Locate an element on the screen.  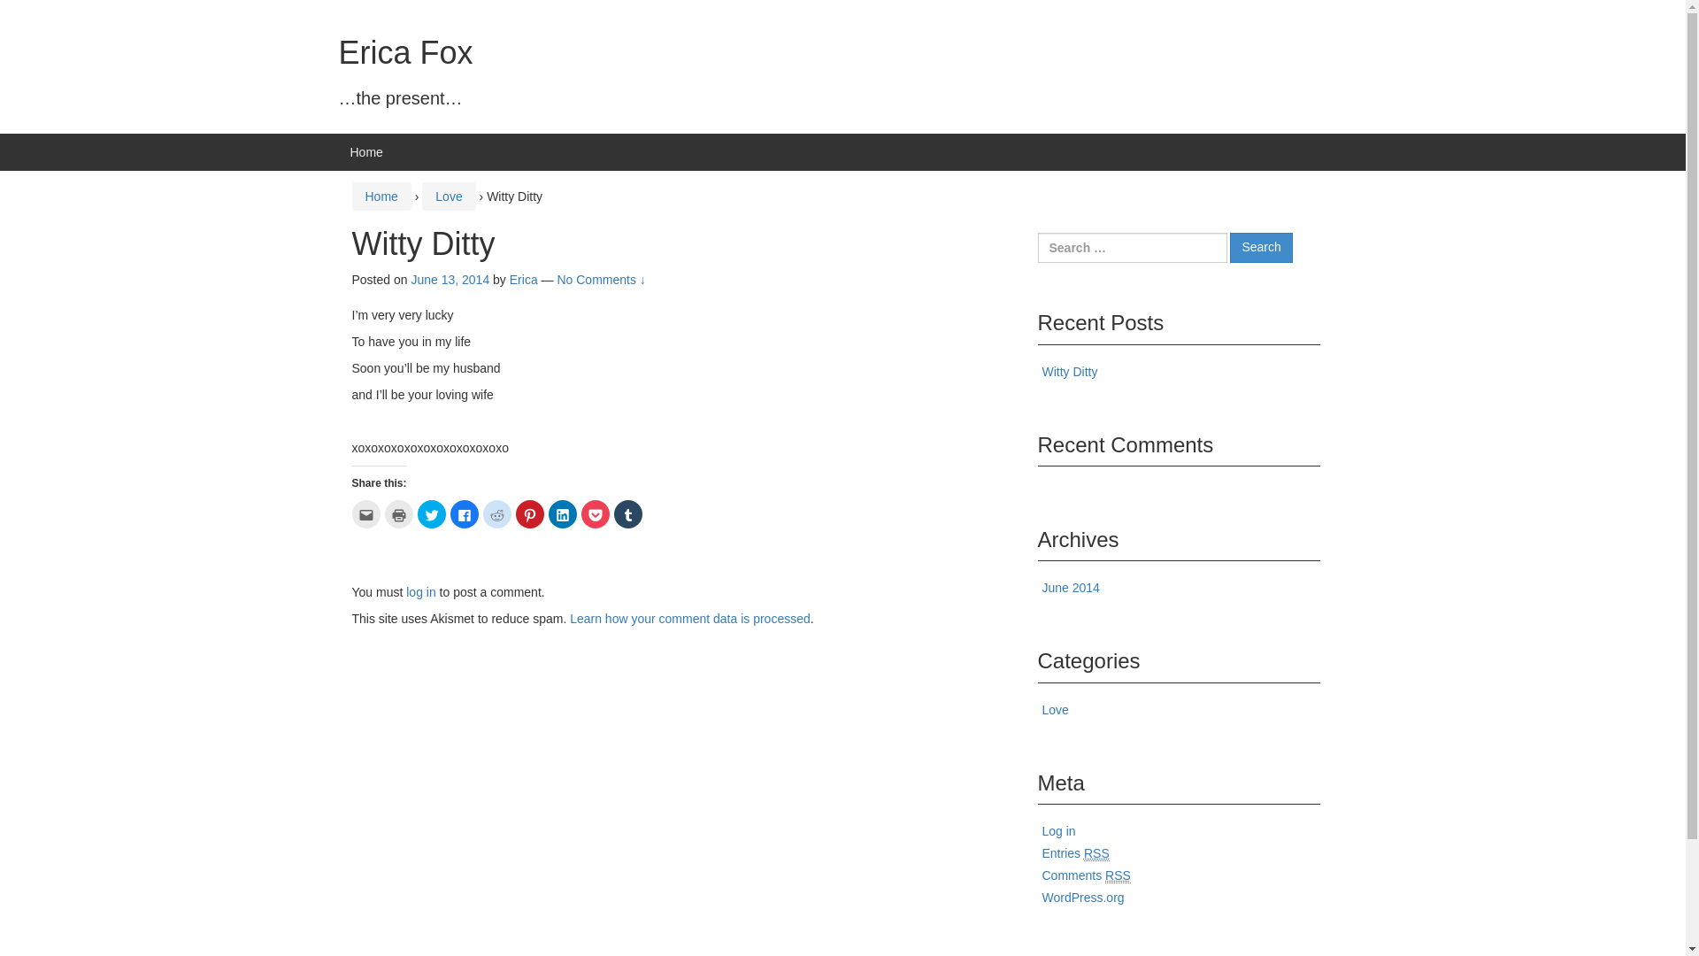
Love is located at coordinates (448, 197).